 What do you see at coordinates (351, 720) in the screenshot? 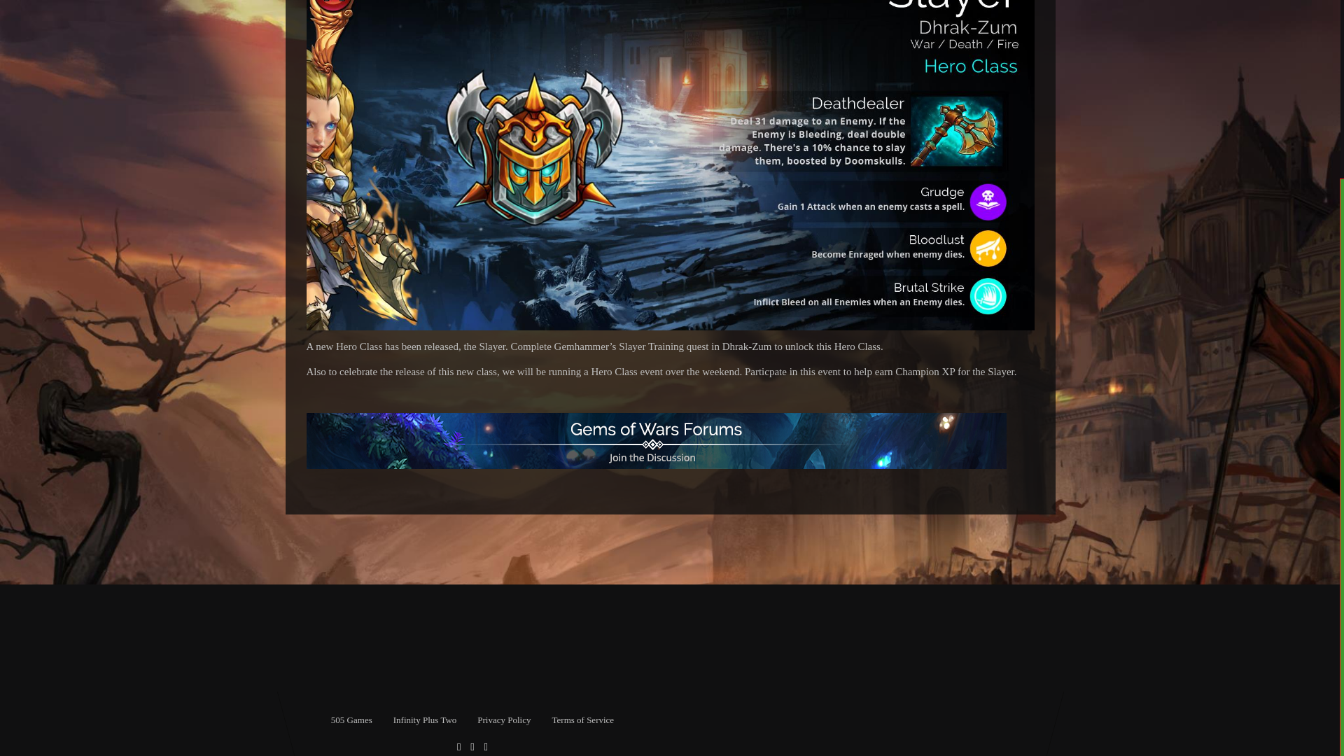
I see `505 Games` at bounding box center [351, 720].